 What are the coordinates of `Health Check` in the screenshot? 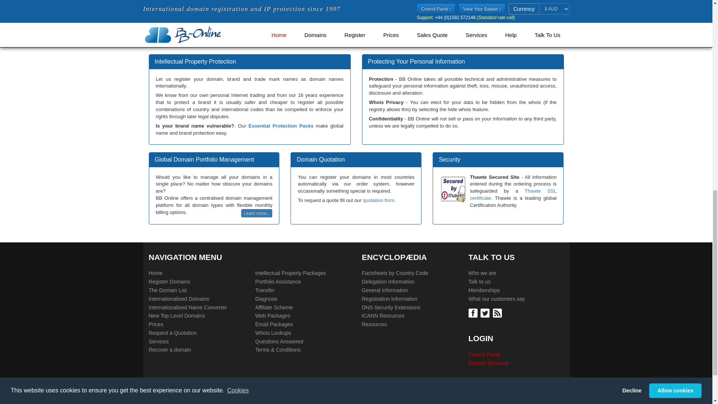 It's located at (266, 299).